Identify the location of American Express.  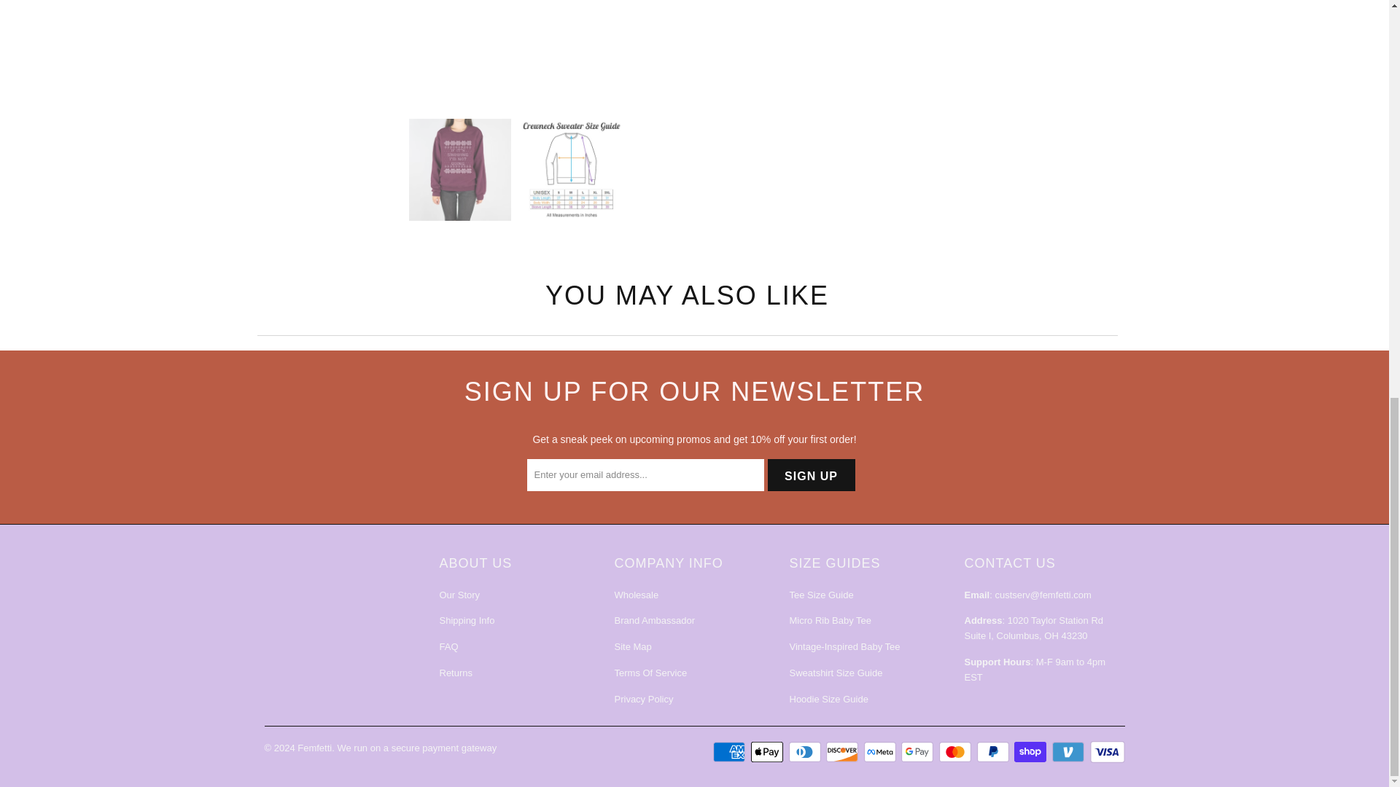
(730, 752).